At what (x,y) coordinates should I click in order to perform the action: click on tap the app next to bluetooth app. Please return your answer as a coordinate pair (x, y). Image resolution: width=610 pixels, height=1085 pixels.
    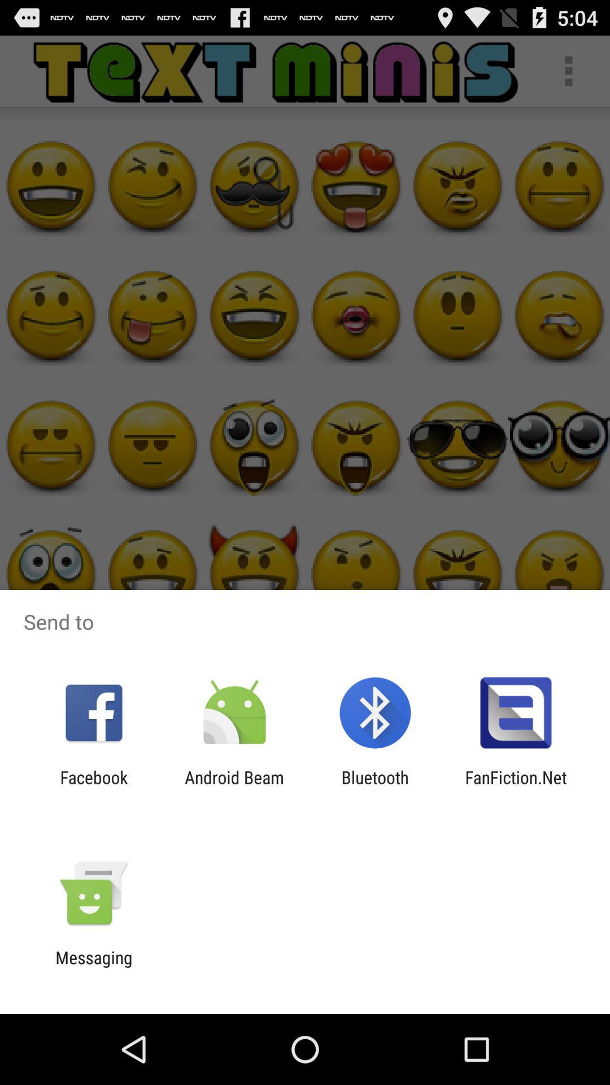
    Looking at the image, I should click on (234, 787).